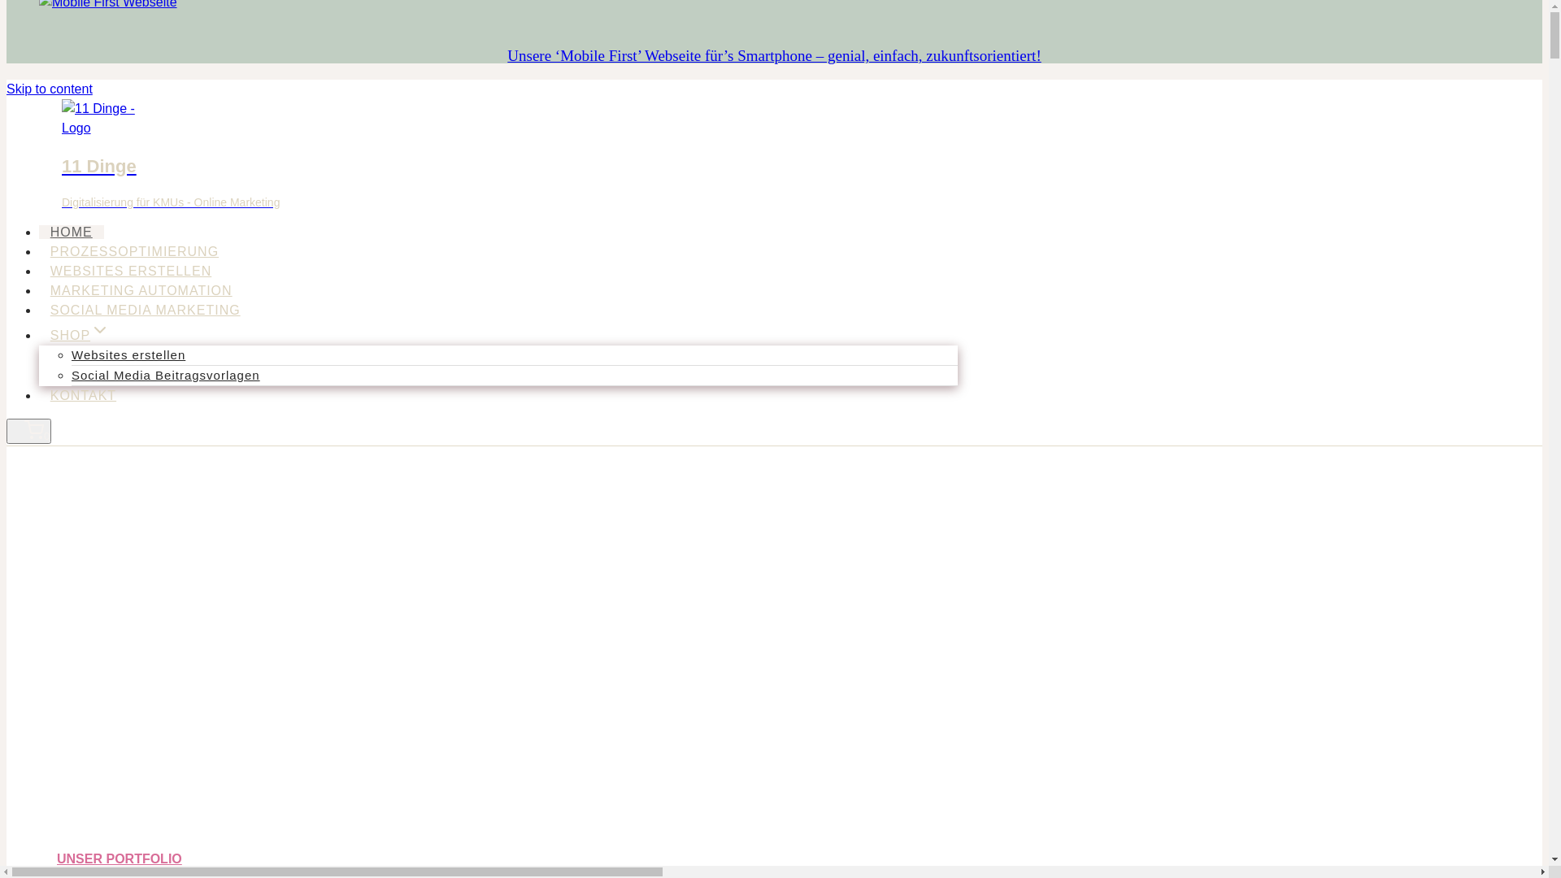 This screenshot has height=878, width=1561. Describe the element at coordinates (80, 335) in the screenshot. I see `SHOPExpand` at that location.